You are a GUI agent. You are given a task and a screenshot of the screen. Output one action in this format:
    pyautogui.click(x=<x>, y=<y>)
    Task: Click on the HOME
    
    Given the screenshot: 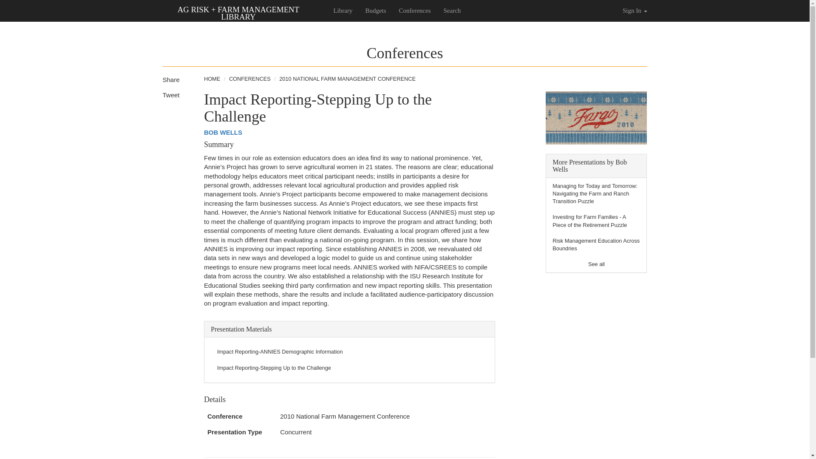 What is the action you would take?
    pyautogui.click(x=212, y=79)
    